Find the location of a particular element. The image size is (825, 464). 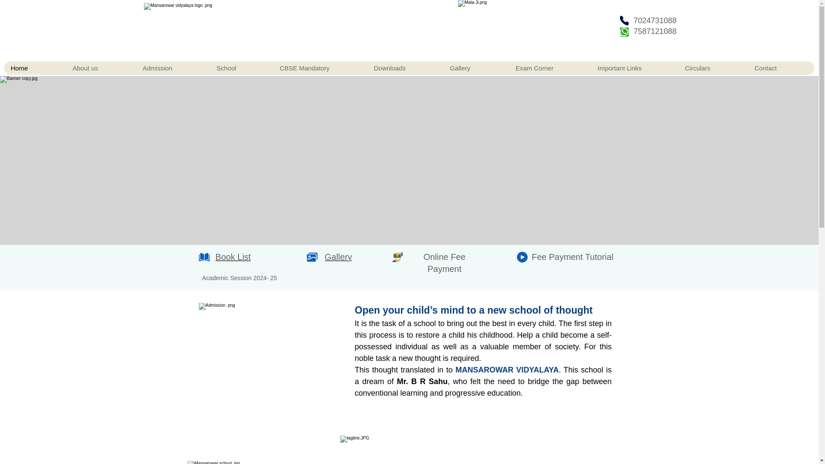

Book List is located at coordinates (233, 257).